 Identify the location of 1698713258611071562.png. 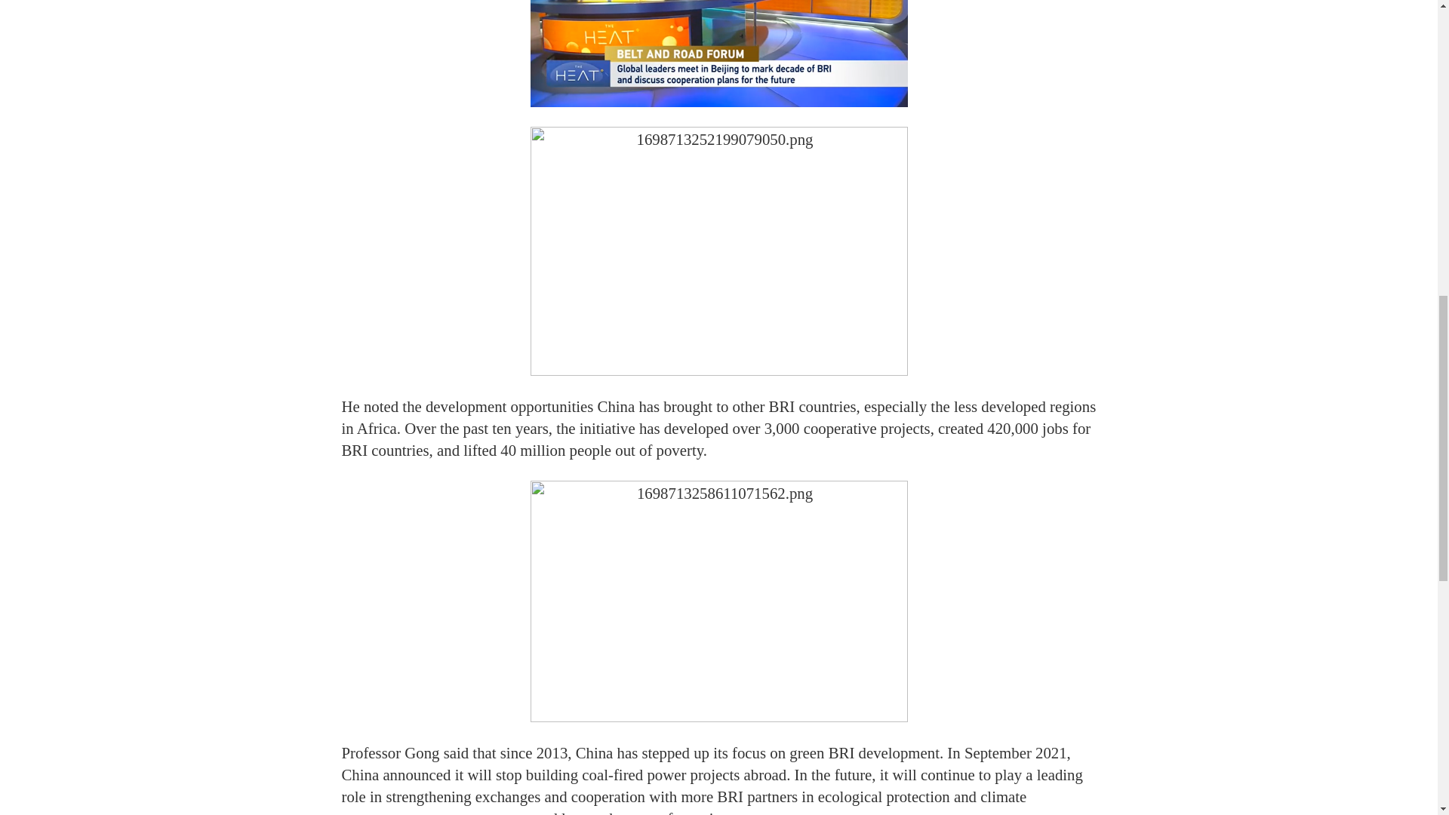
(718, 601).